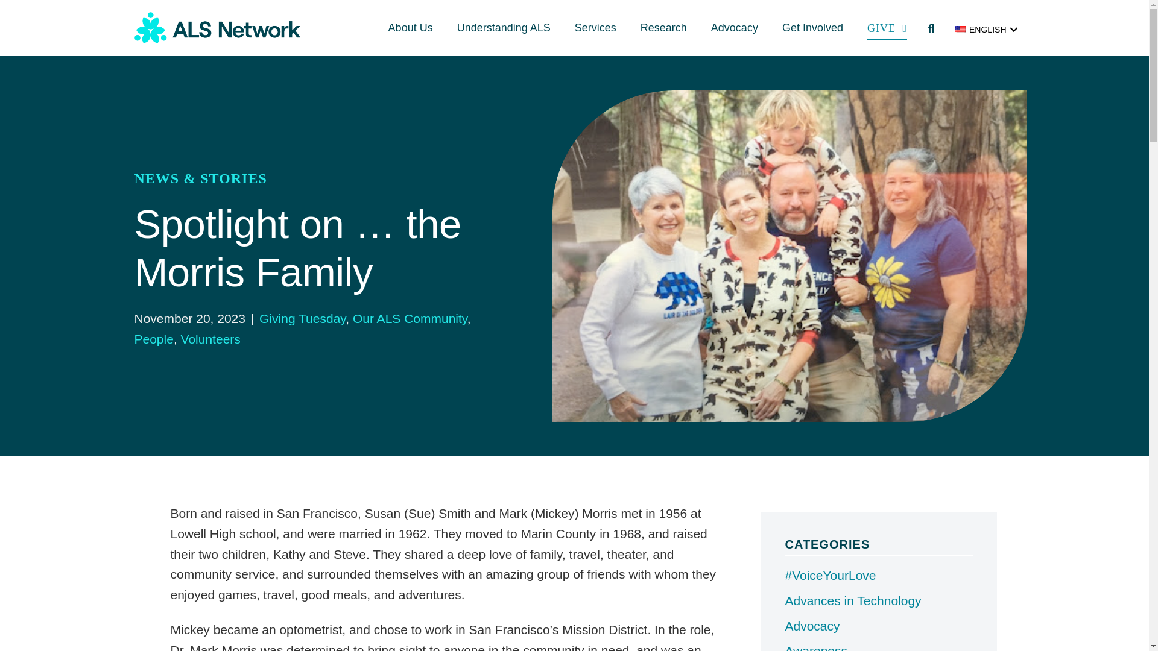  I want to click on English, so click(960, 30).